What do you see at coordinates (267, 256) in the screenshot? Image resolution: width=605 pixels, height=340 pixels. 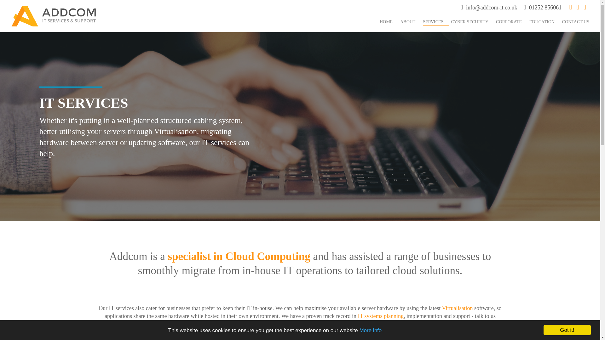 I see `Cloud Computing - Farnham, Surrey` at bounding box center [267, 256].